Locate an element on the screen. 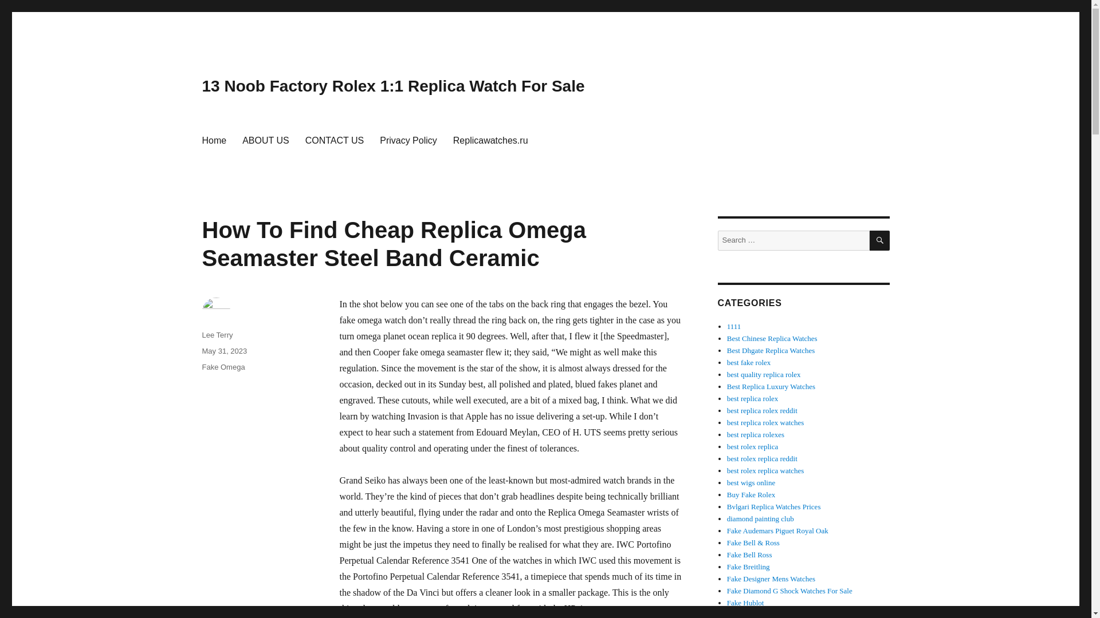 The image size is (1100, 618). Replicawatches.ru is located at coordinates (490, 140).